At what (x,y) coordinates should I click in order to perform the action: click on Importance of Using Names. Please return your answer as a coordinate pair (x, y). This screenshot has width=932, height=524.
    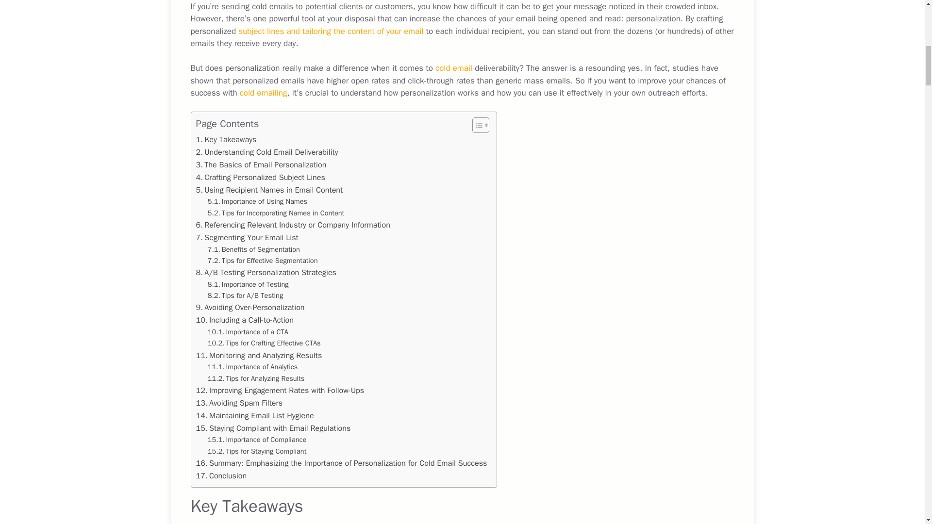
    Looking at the image, I should click on (257, 201).